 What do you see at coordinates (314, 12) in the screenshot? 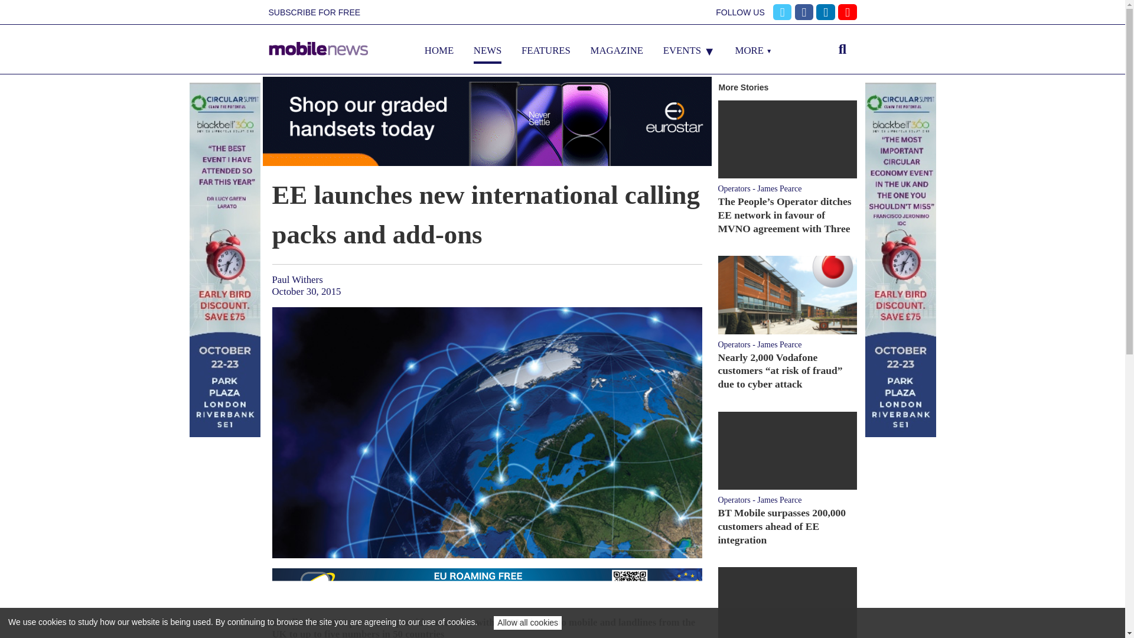
I see `SUBSCRIBE FOR FREE` at bounding box center [314, 12].